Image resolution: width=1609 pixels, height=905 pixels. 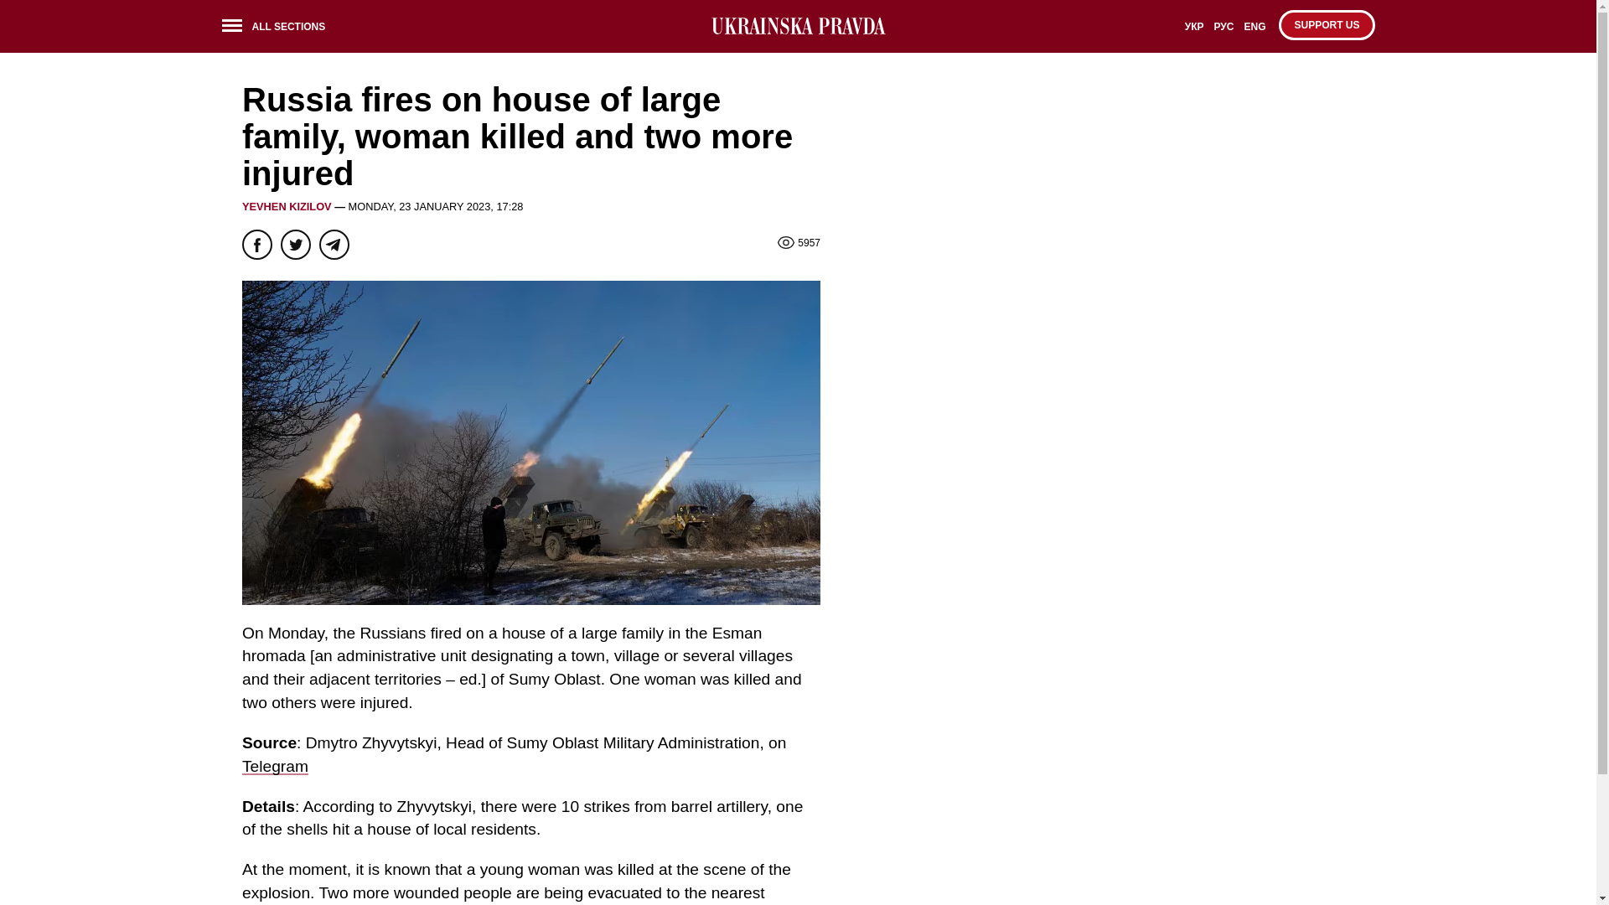 I want to click on ALL SECTIONS, so click(x=278, y=28).